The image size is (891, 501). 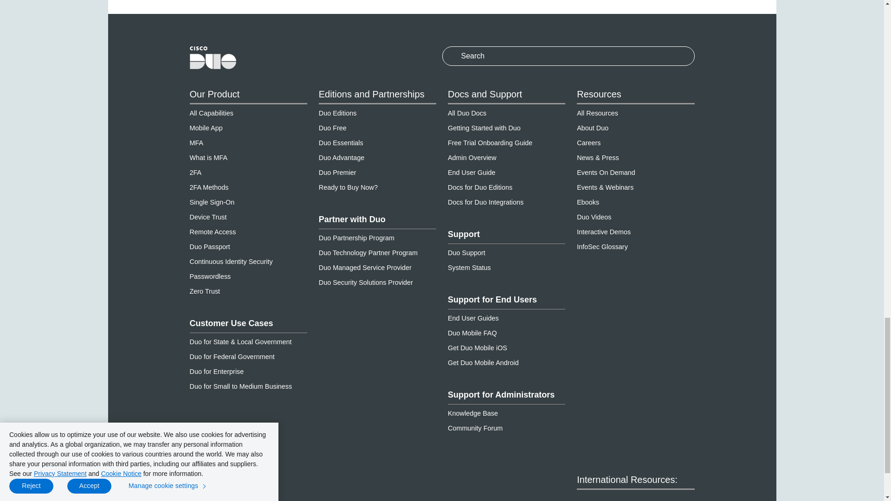 What do you see at coordinates (265, 497) in the screenshot?
I see `Duo Security on Instagram` at bounding box center [265, 497].